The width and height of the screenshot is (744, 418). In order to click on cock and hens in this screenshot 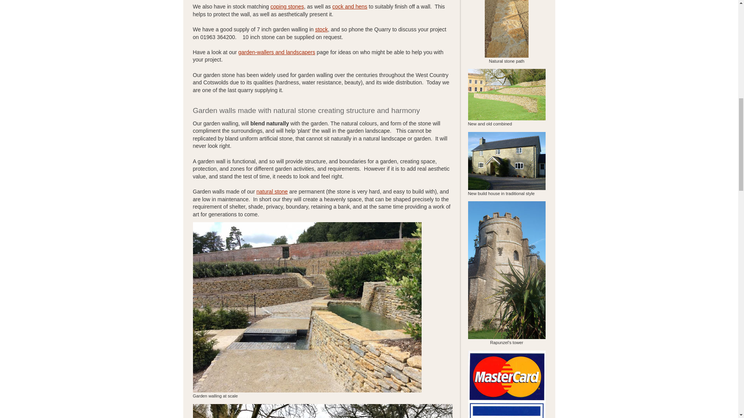, I will do `click(350, 6)`.